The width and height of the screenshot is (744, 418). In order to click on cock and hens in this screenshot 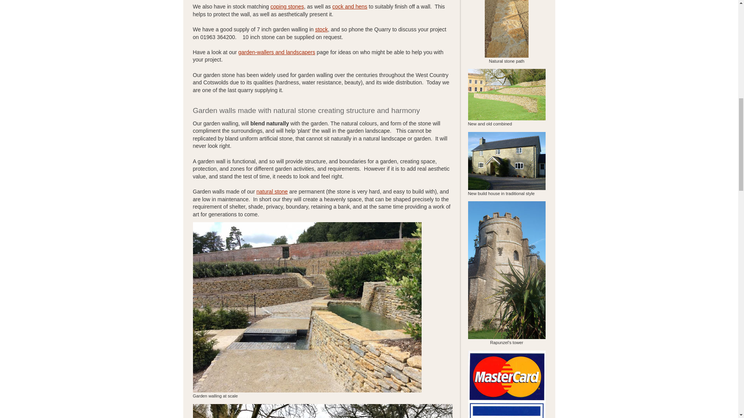, I will do `click(350, 6)`.